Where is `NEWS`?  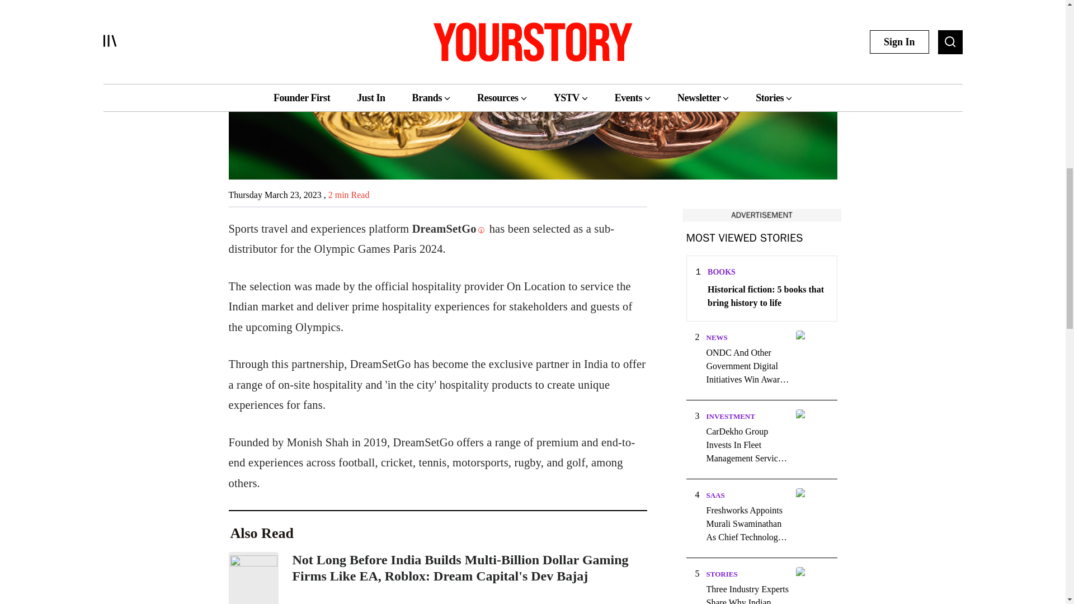 NEWS is located at coordinates (716, 338).